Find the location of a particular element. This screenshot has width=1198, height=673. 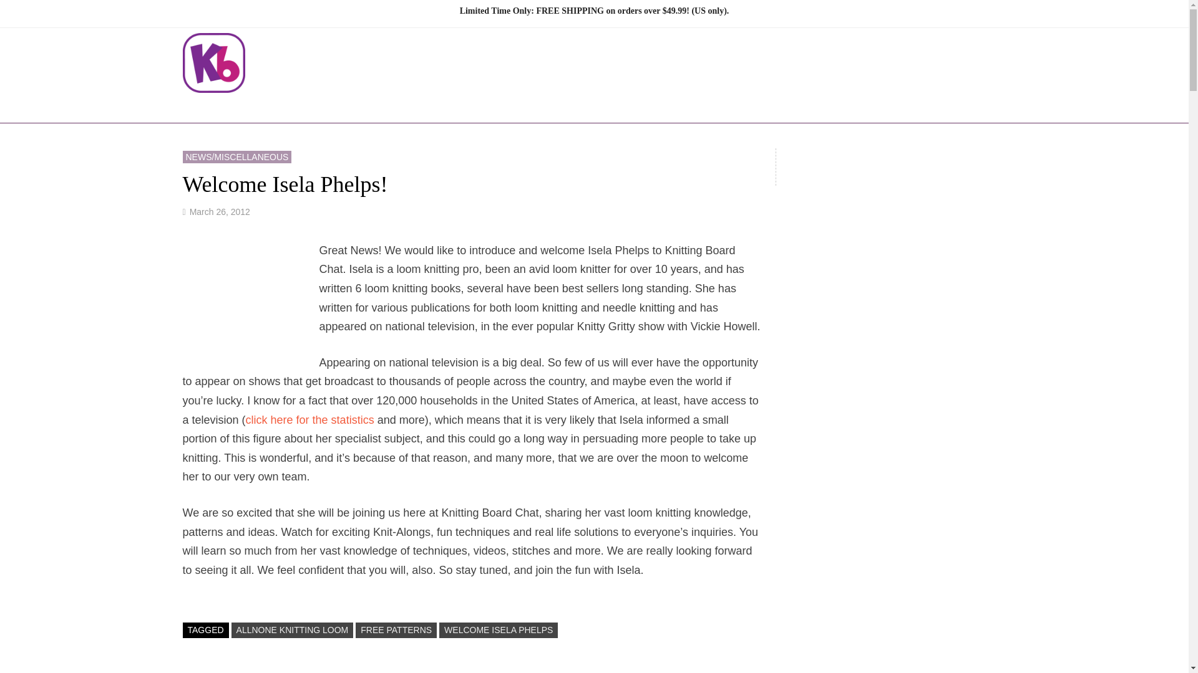

SHOP is located at coordinates (524, 107).